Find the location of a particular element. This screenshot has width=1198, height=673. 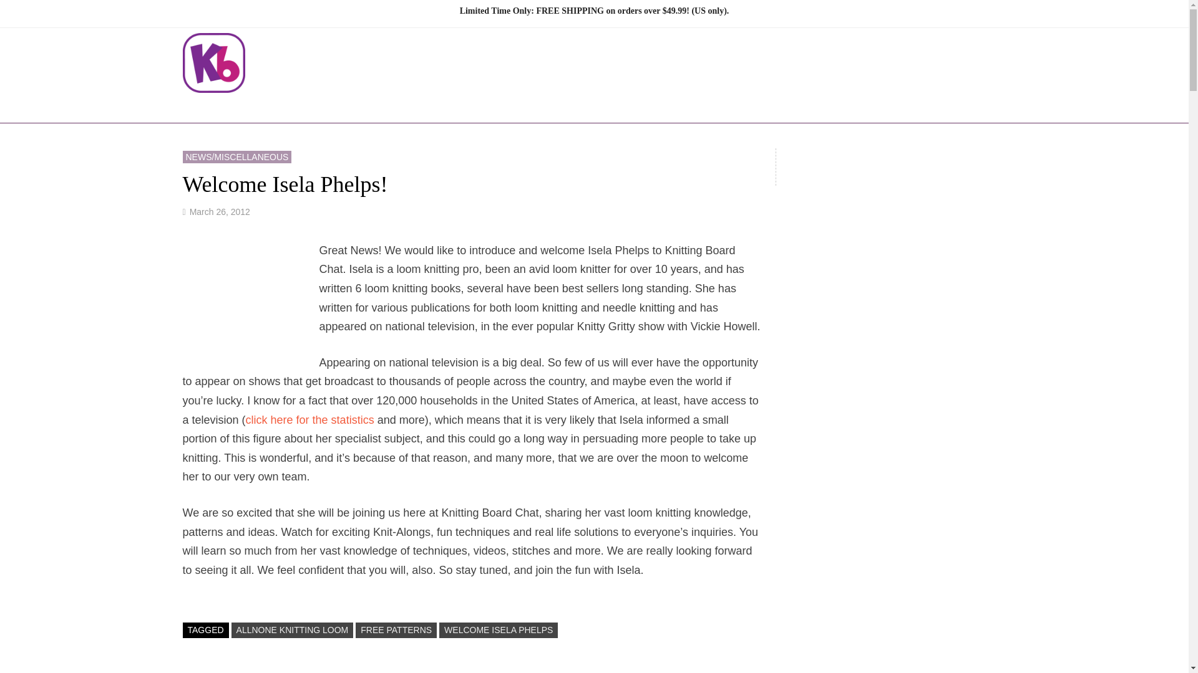

SHOP is located at coordinates (524, 107).